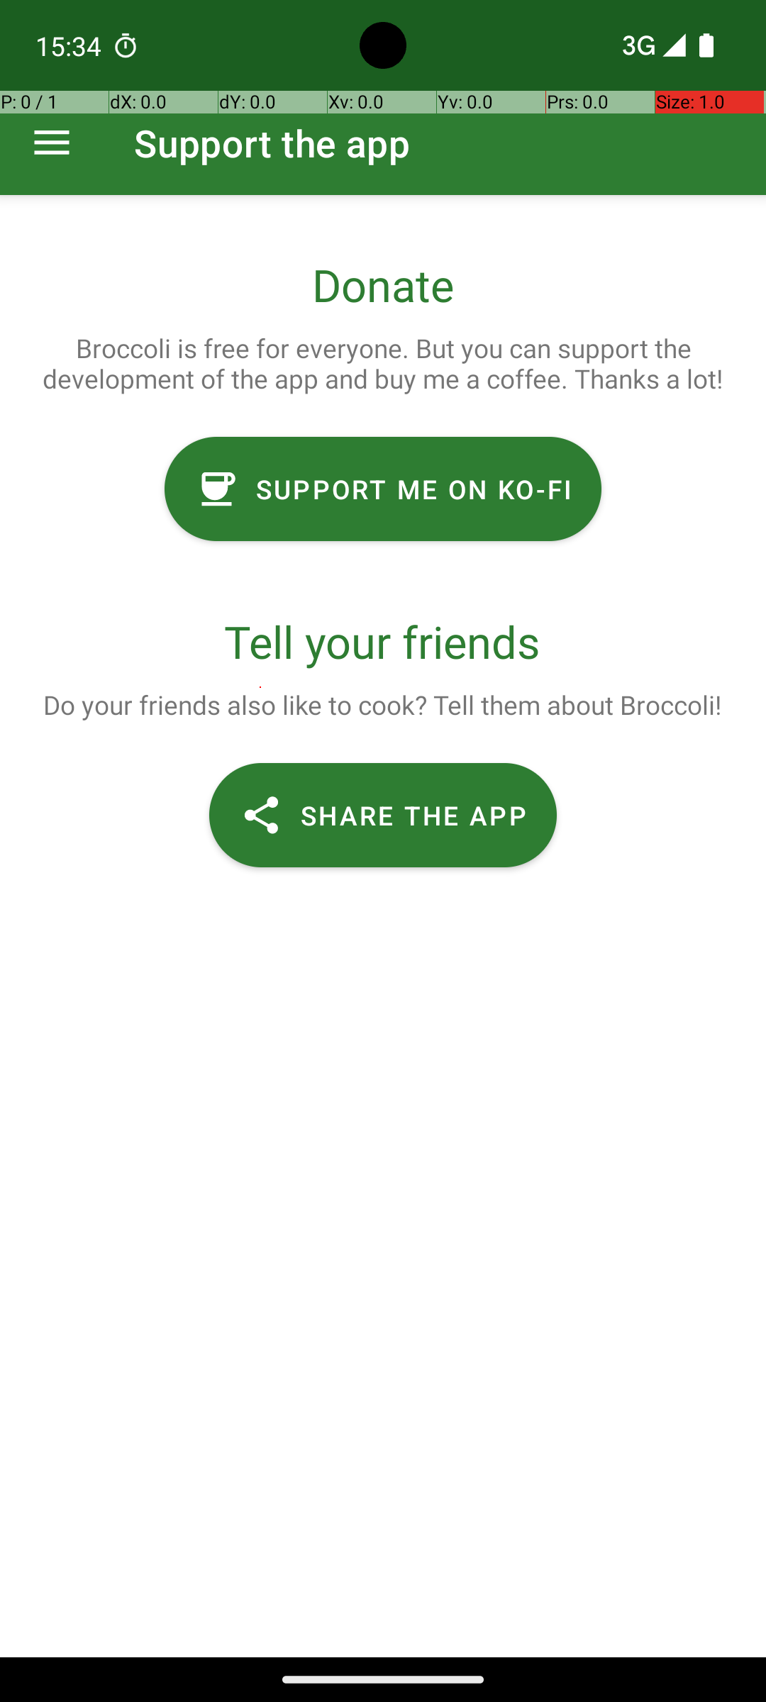 The width and height of the screenshot is (766, 1702). I want to click on SUPPORT ME ON KO-FI, so click(383, 489).